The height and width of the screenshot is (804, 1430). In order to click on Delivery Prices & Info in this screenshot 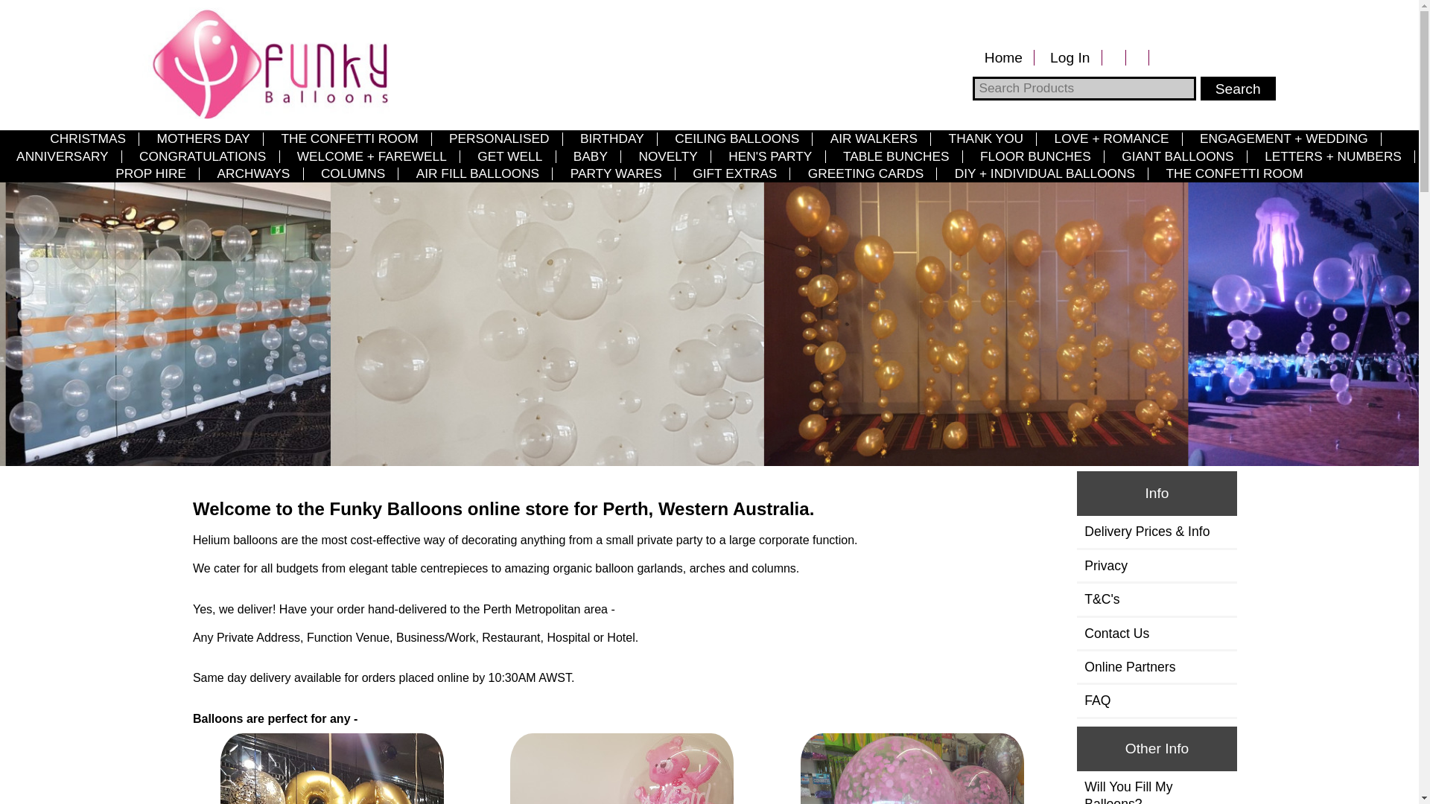, I will do `click(1157, 532)`.